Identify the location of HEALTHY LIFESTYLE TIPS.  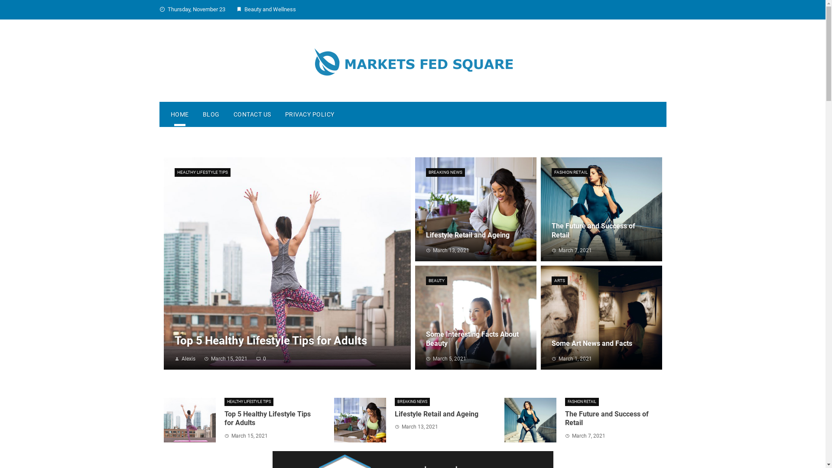
(249, 402).